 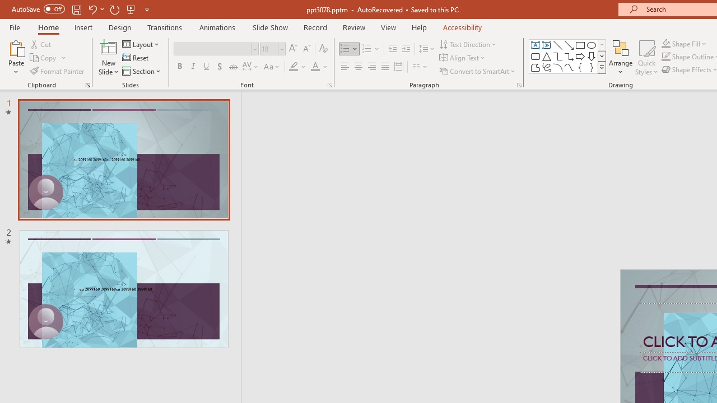 I want to click on Numbering, so click(x=366, y=49).